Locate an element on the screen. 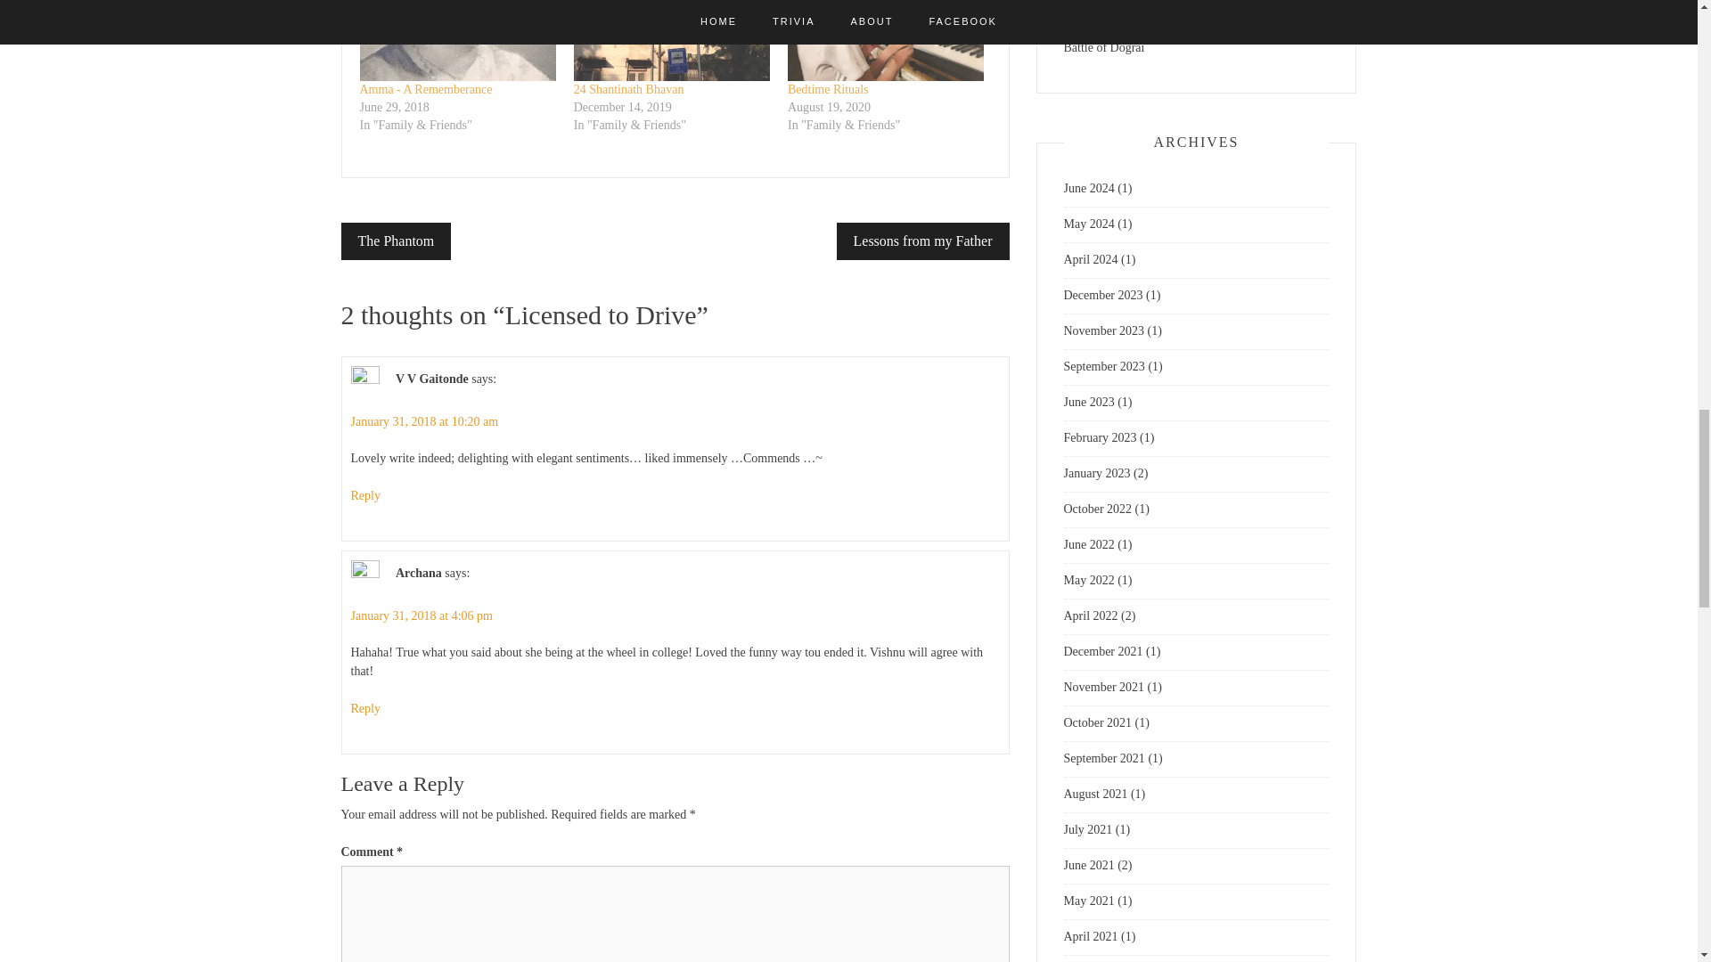 The image size is (1711, 962). Amma - A Rememberance is located at coordinates (426, 89).